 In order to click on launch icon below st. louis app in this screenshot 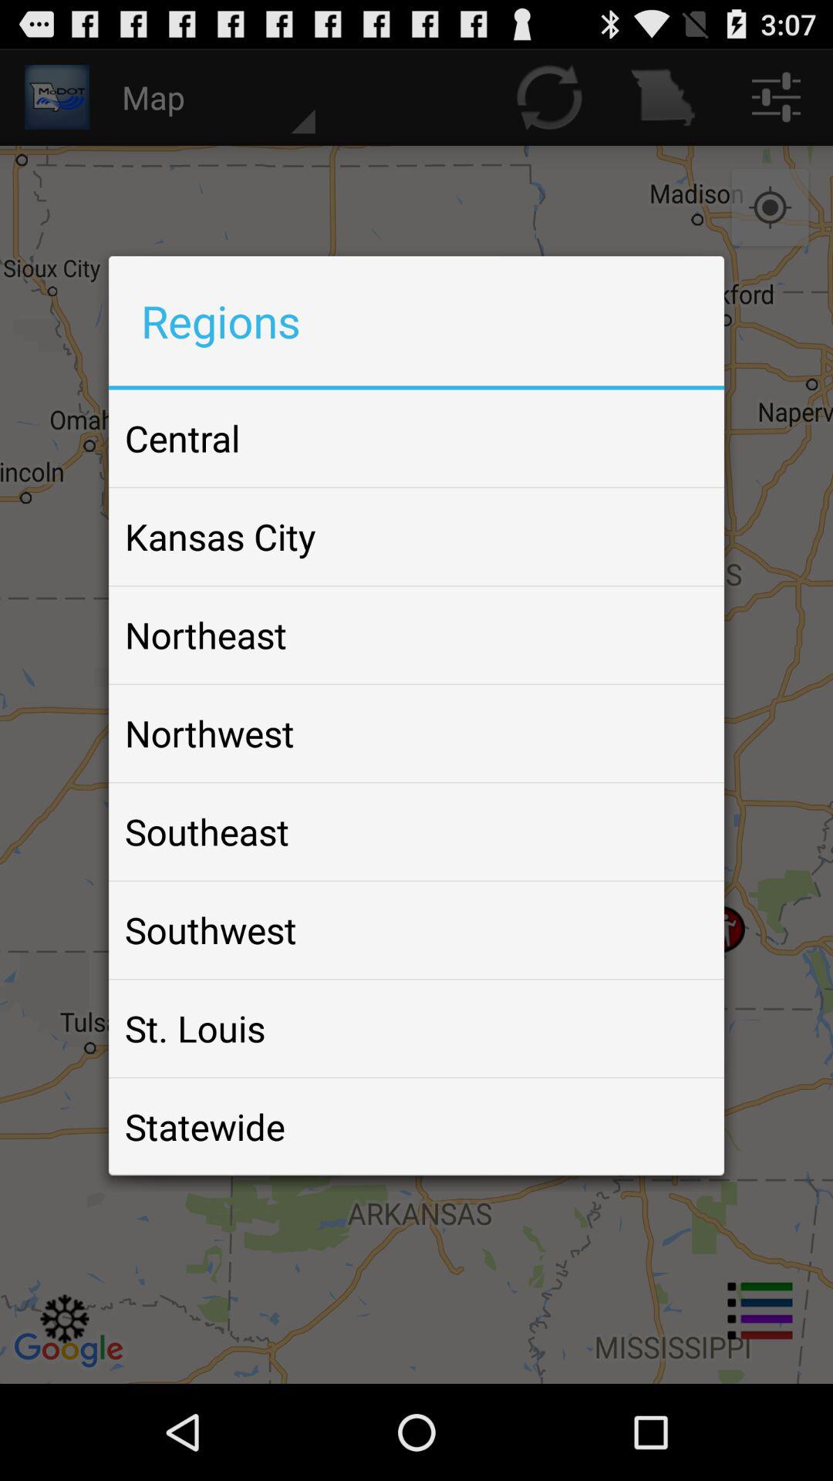, I will do `click(205, 1126)`.